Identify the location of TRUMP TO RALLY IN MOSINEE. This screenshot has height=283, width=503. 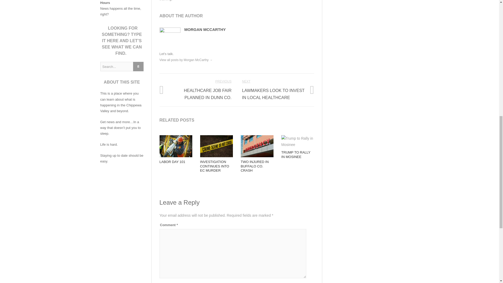
(296, 154).